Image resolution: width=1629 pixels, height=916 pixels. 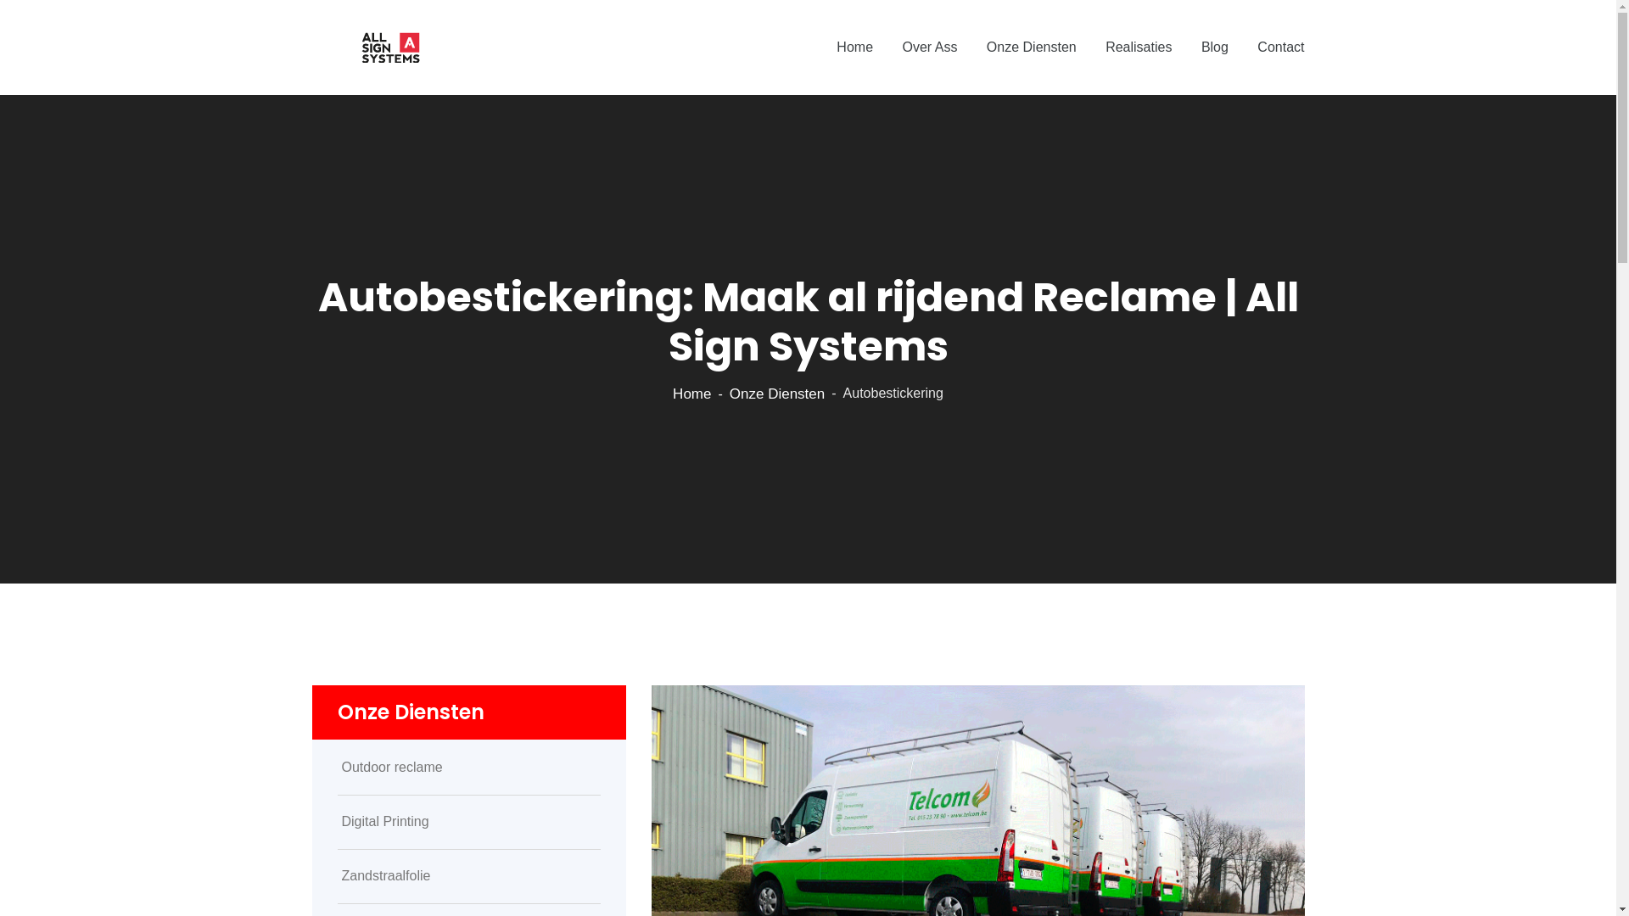 What do you see at coordinates (1032, 47) in the screenshot?
I see `Onze Diensten` at bounding box center [1032, 47].